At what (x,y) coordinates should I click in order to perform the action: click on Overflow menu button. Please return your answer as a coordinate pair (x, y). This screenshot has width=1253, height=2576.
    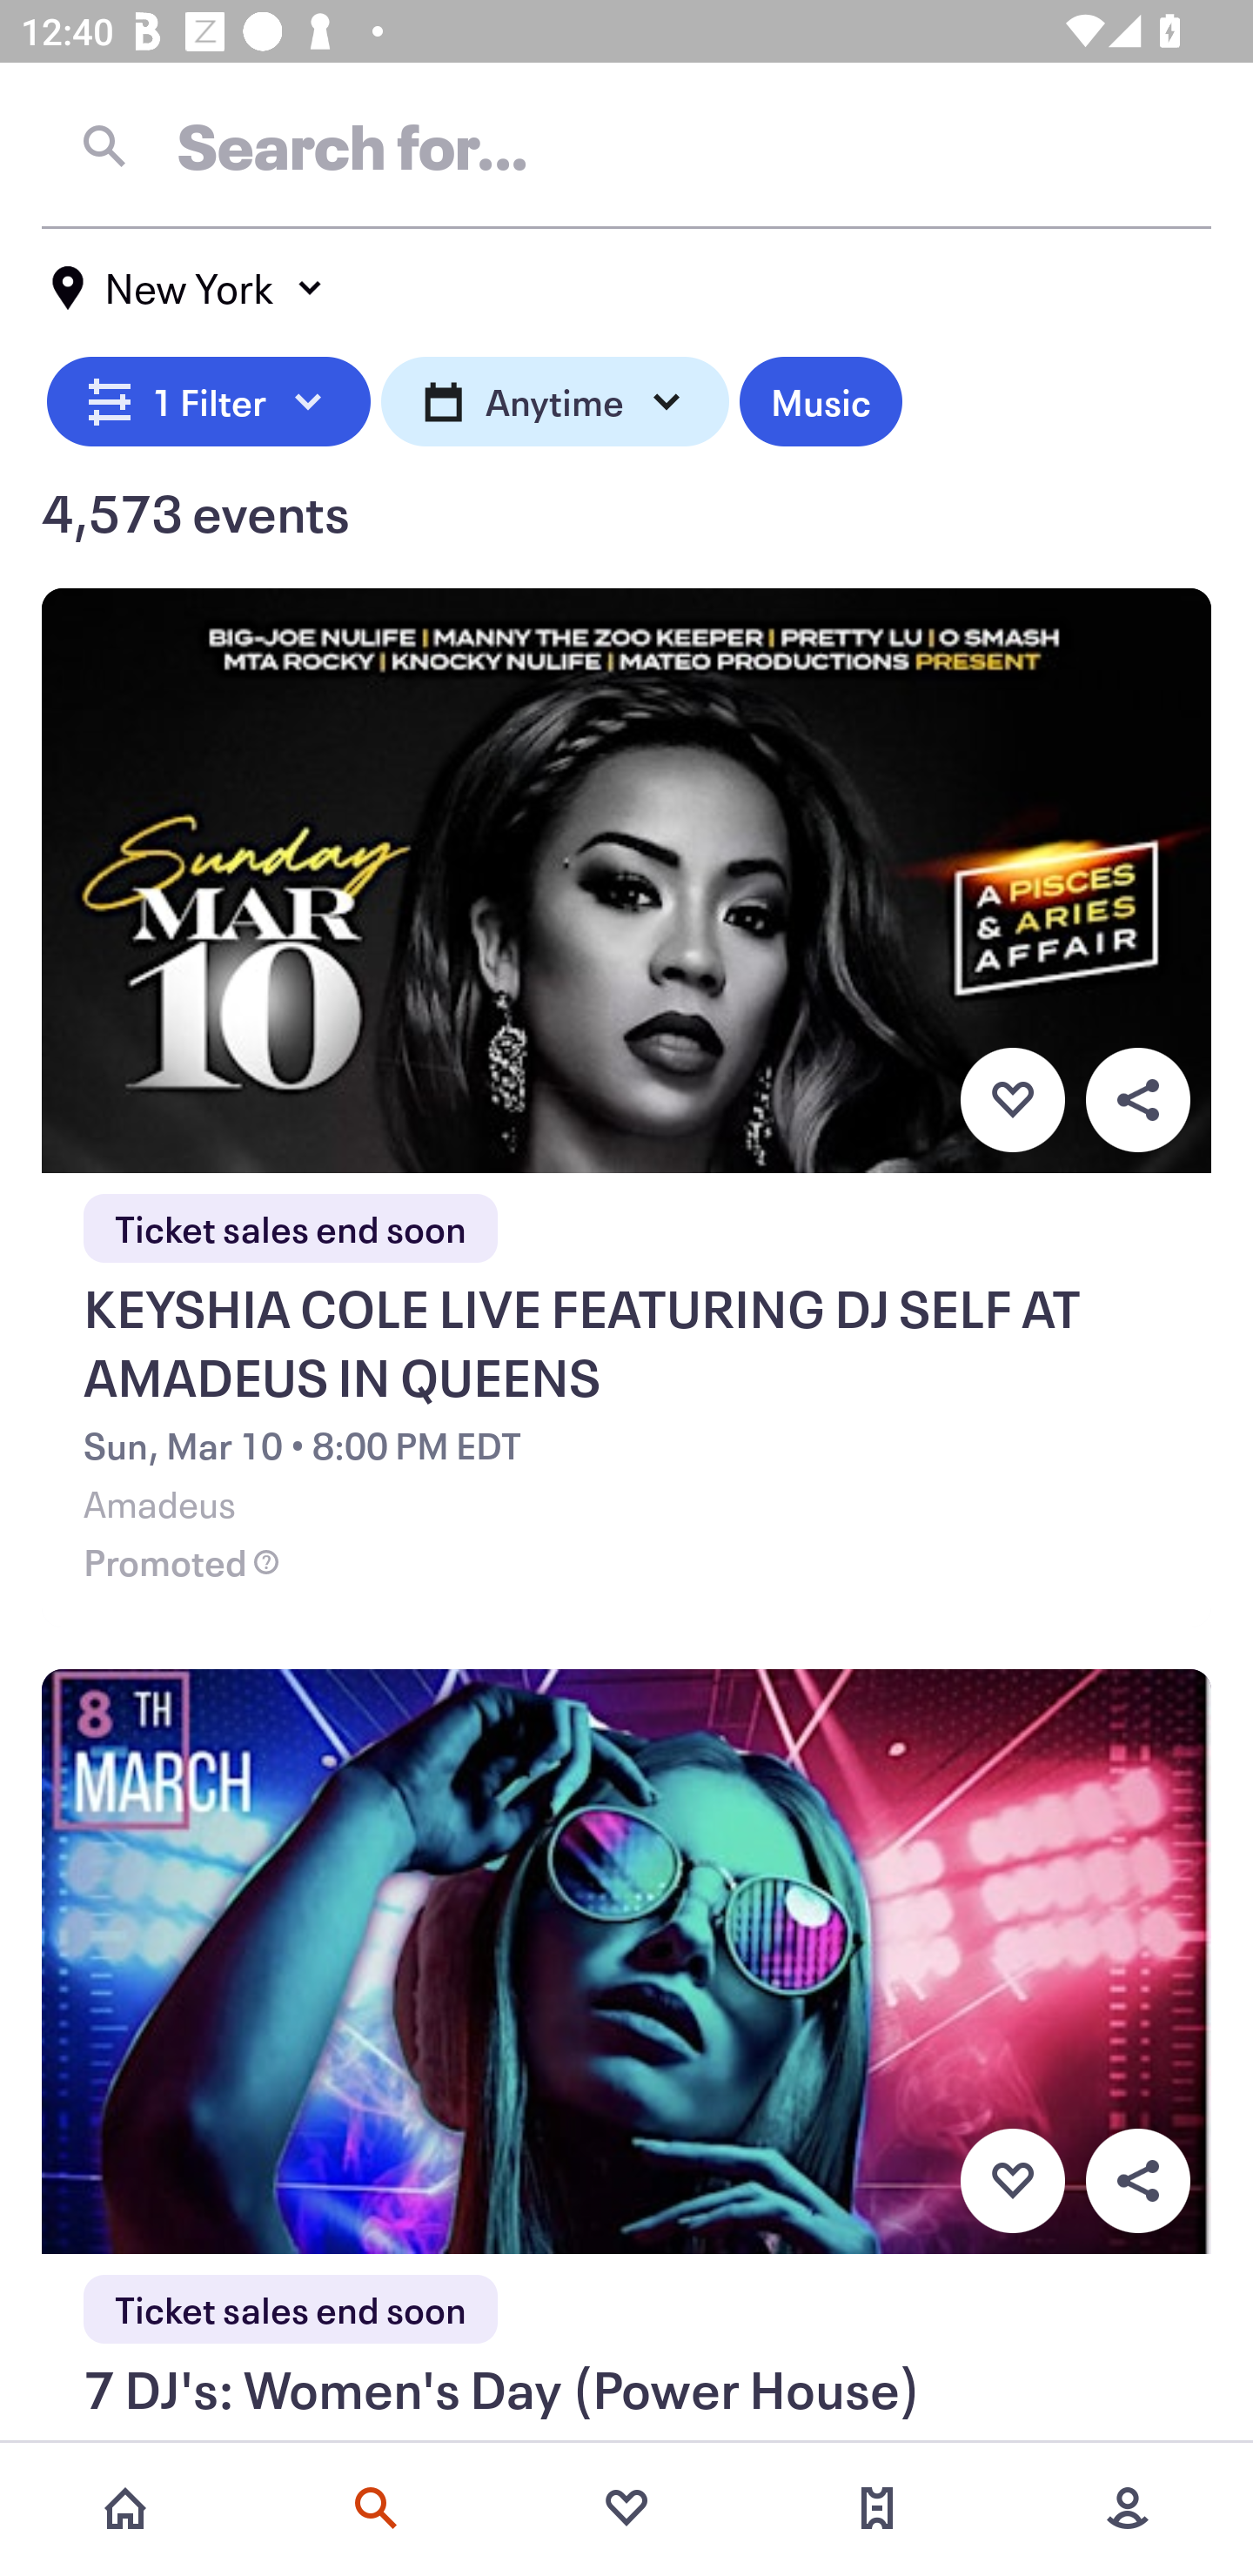
    Looking at the image, I should click on (1137, 1099).